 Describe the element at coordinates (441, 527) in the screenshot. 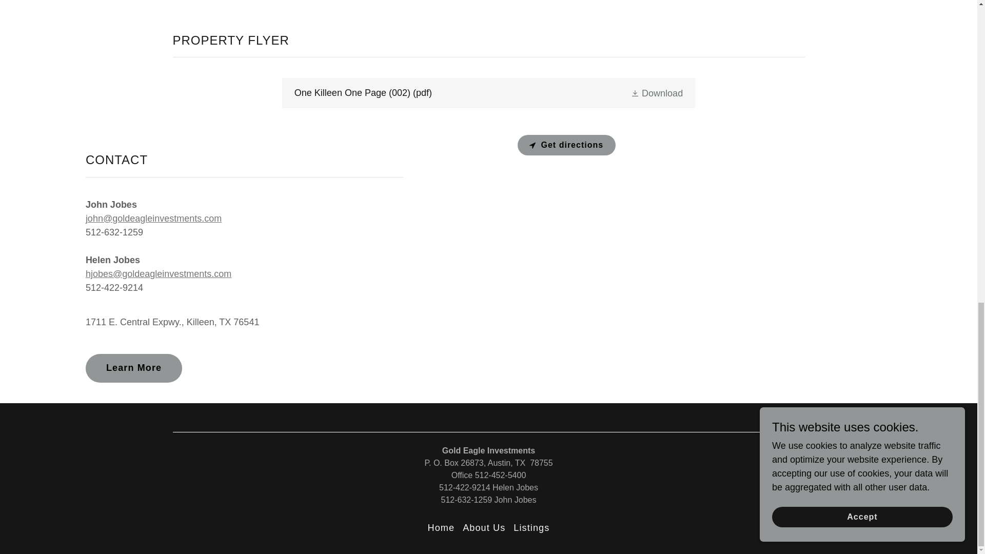

I see `Home` at that location.